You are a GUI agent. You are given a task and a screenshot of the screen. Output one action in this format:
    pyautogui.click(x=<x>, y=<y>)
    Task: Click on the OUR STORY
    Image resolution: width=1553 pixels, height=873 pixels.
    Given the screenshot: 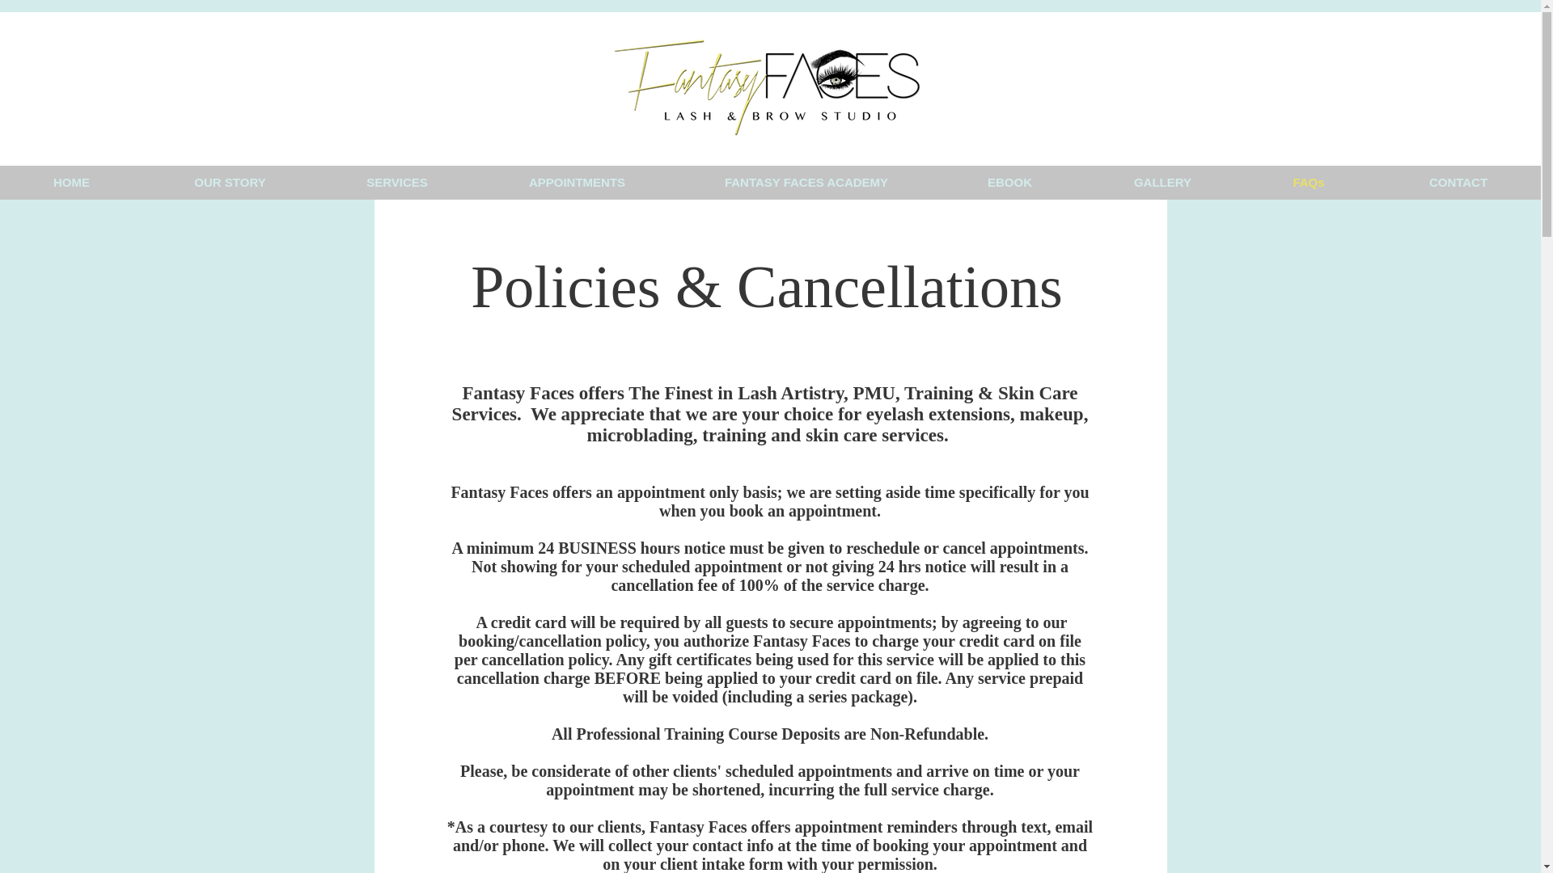 What is the action you would take?
    pyautogui.click(x=230, y=181)
    